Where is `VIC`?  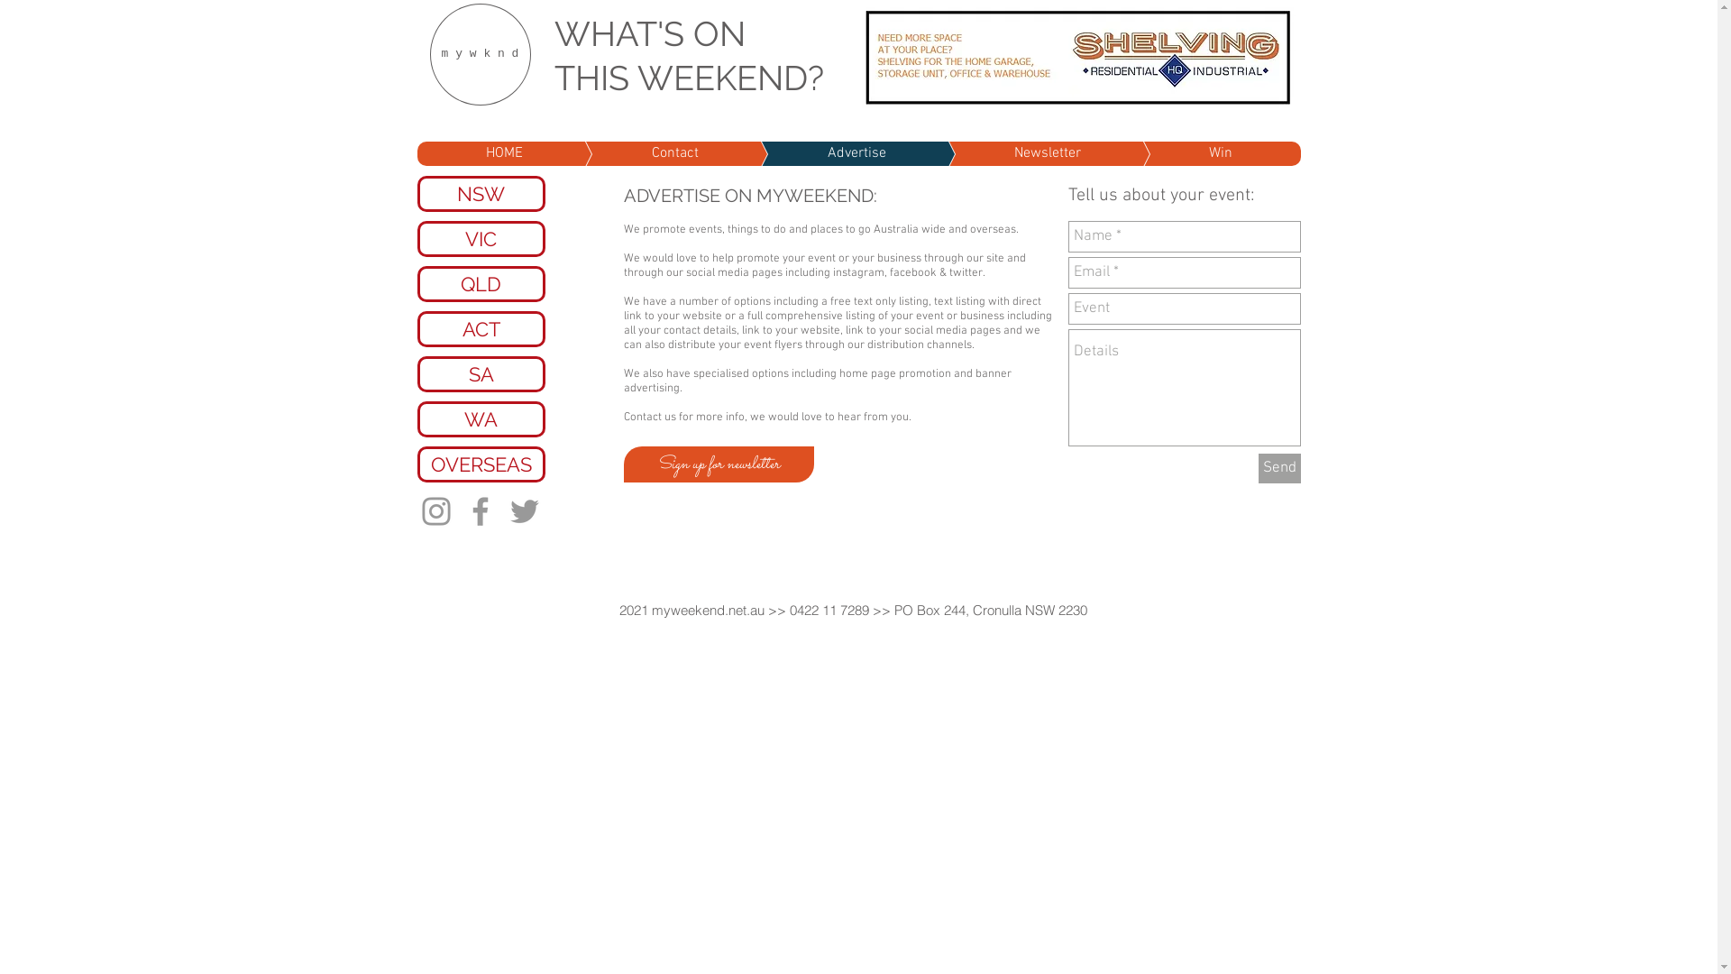
VIC is located at coordinates (481, 239).